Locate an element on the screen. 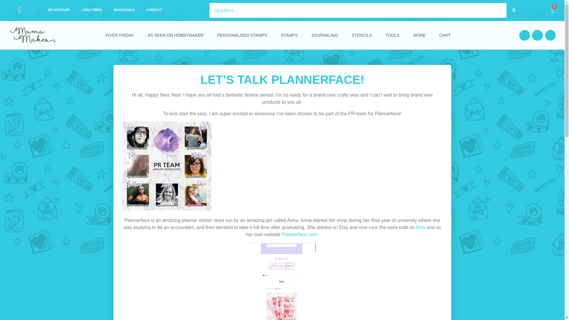 This screenshot has width=569, height=320. WHOLESALE is located at coordinates (124, 9).